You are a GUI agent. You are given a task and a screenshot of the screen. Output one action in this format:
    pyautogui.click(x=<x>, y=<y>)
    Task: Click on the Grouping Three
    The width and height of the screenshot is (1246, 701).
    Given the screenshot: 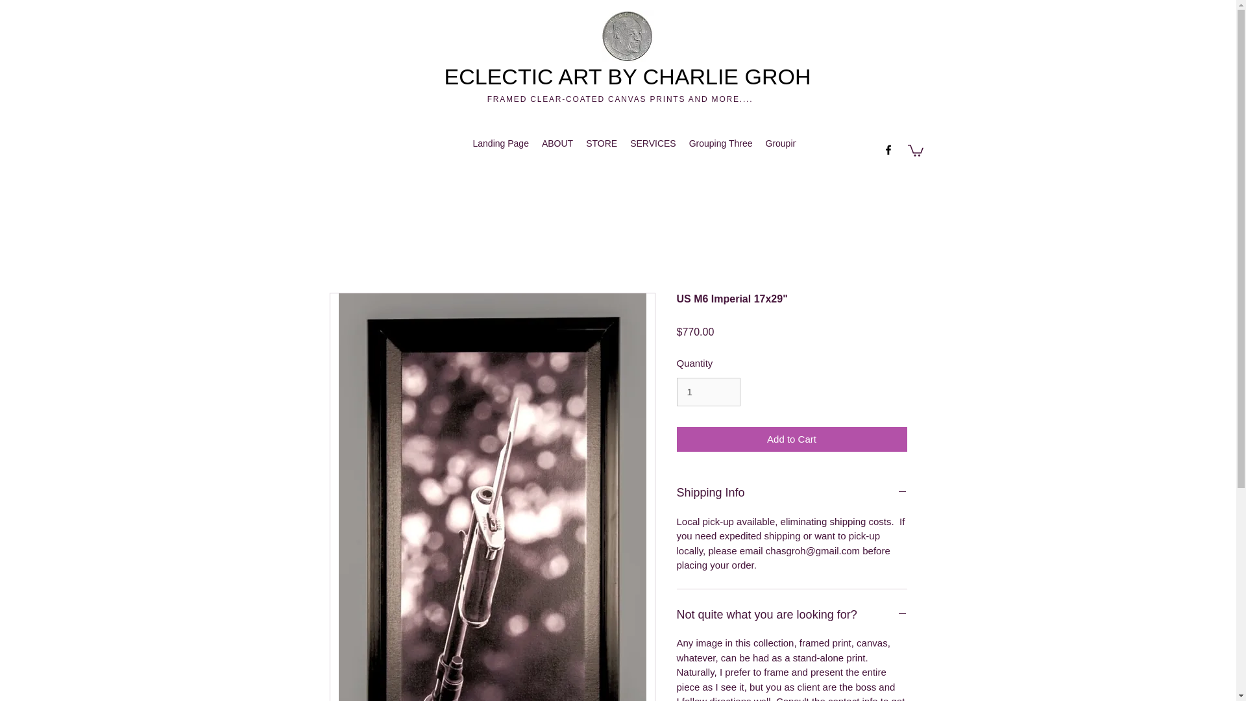 What is the action you would take?
    pyautogui.click(x=720, y=145)
    